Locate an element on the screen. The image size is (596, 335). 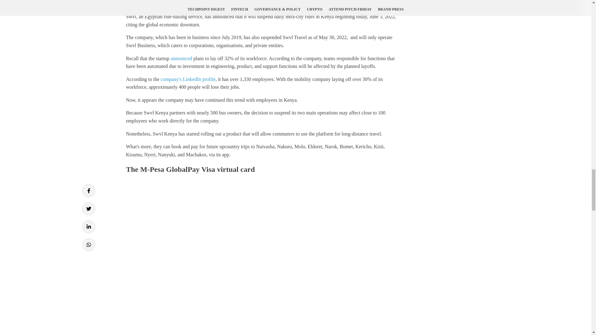
Losing everything to find a gem 2 is located at coordinates (261, 3).